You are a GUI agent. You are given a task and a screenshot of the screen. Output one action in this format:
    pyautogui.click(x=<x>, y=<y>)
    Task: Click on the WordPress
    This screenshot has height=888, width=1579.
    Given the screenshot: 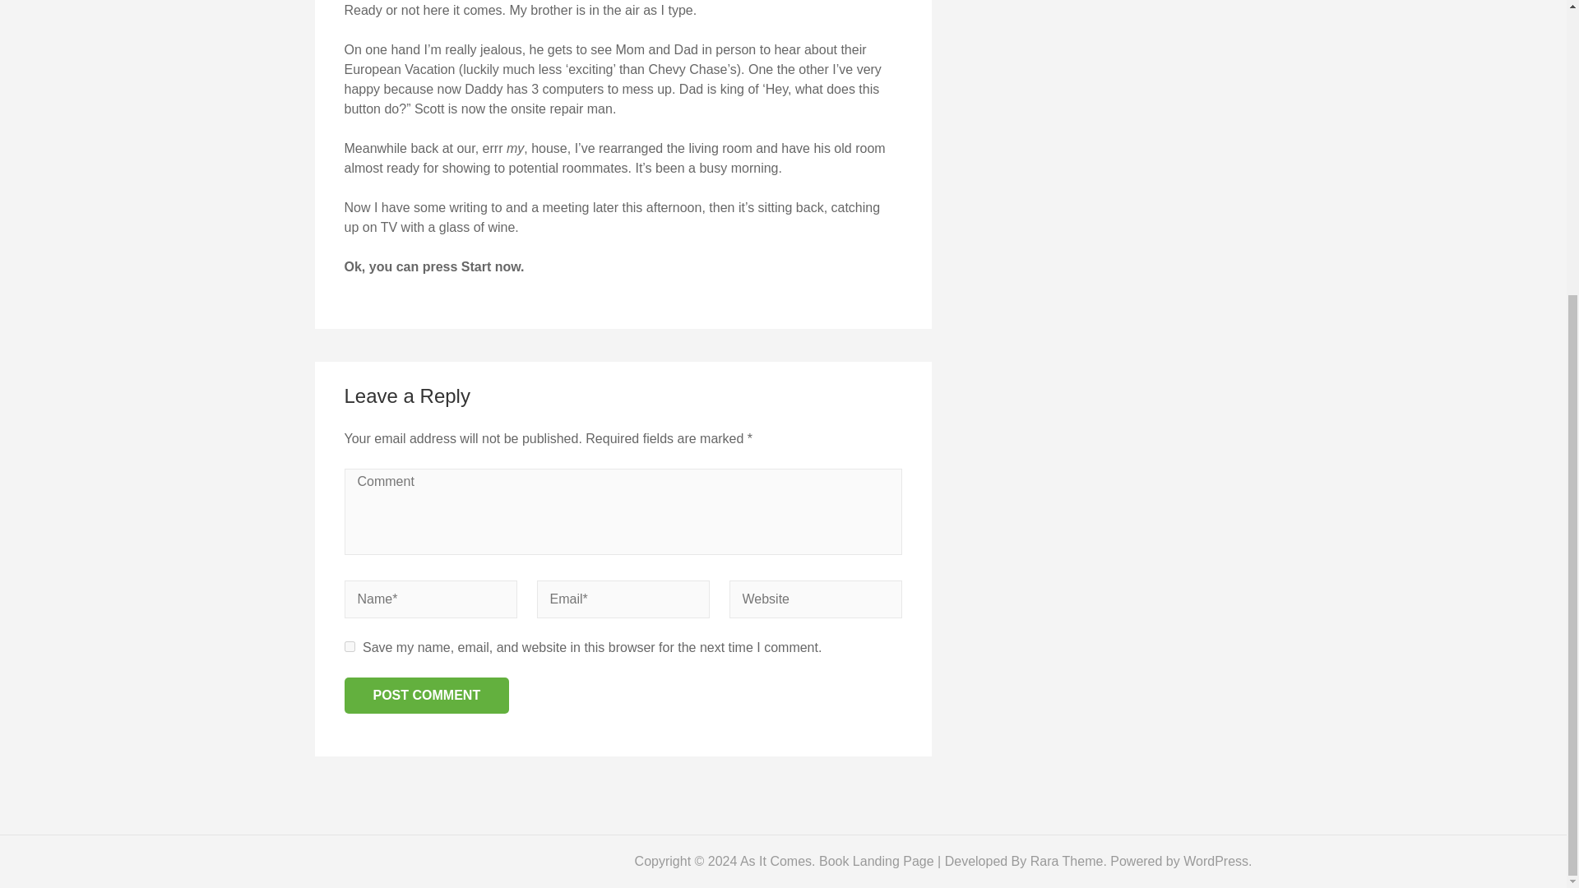 What is the action you would take?
    pyautogui.click(x=1216, y=861)
    